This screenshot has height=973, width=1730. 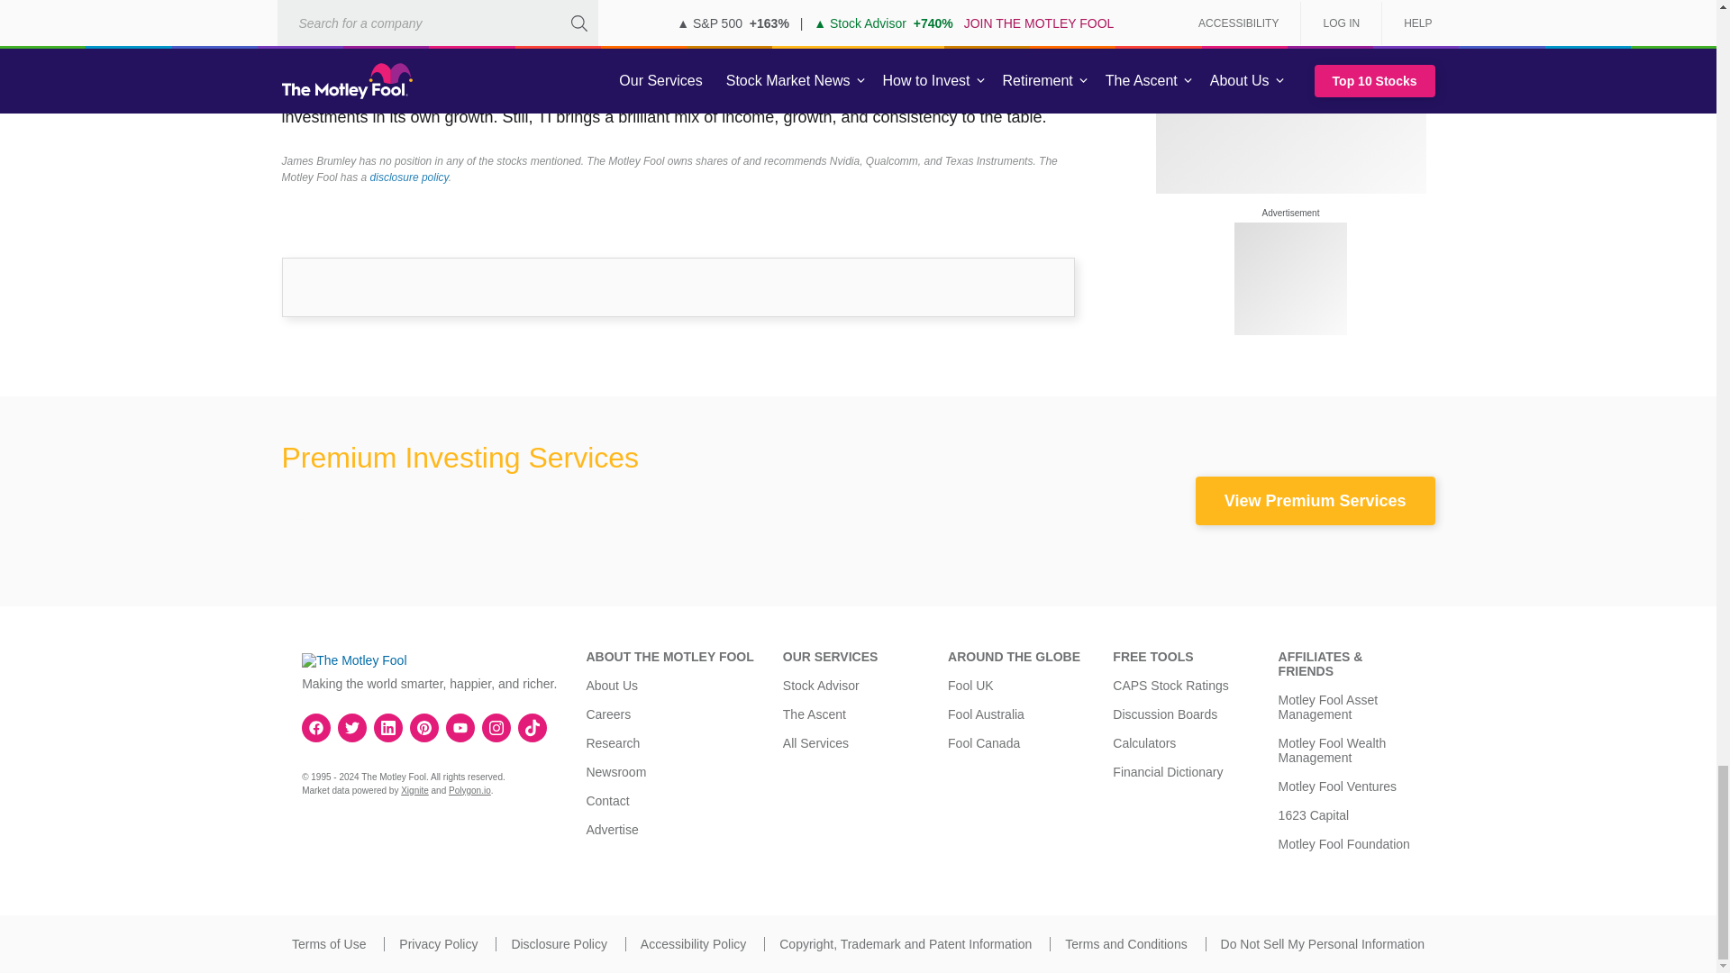 I want to click on TikTok, so click(x=533, y=728).